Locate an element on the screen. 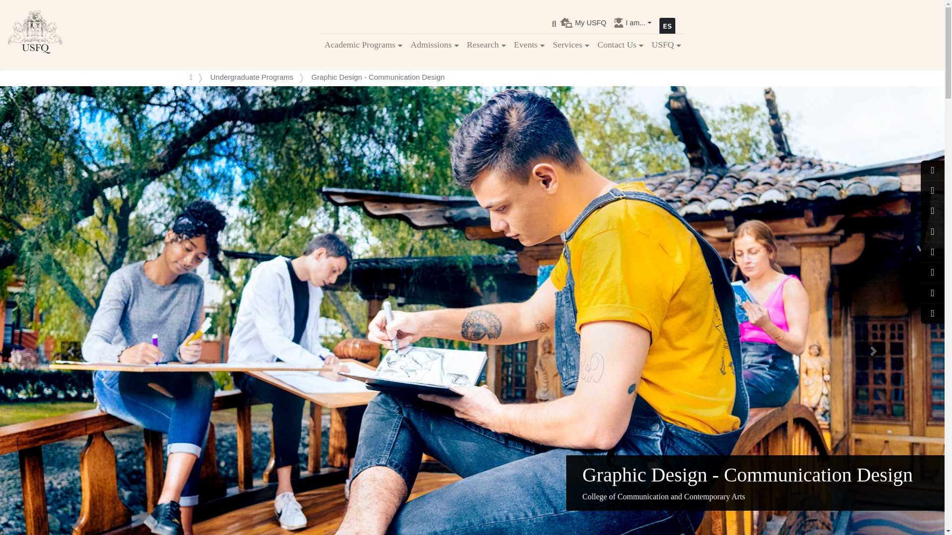 The image size is (952, 535). Quick access to what you need most is located at coordinates (633, 23).